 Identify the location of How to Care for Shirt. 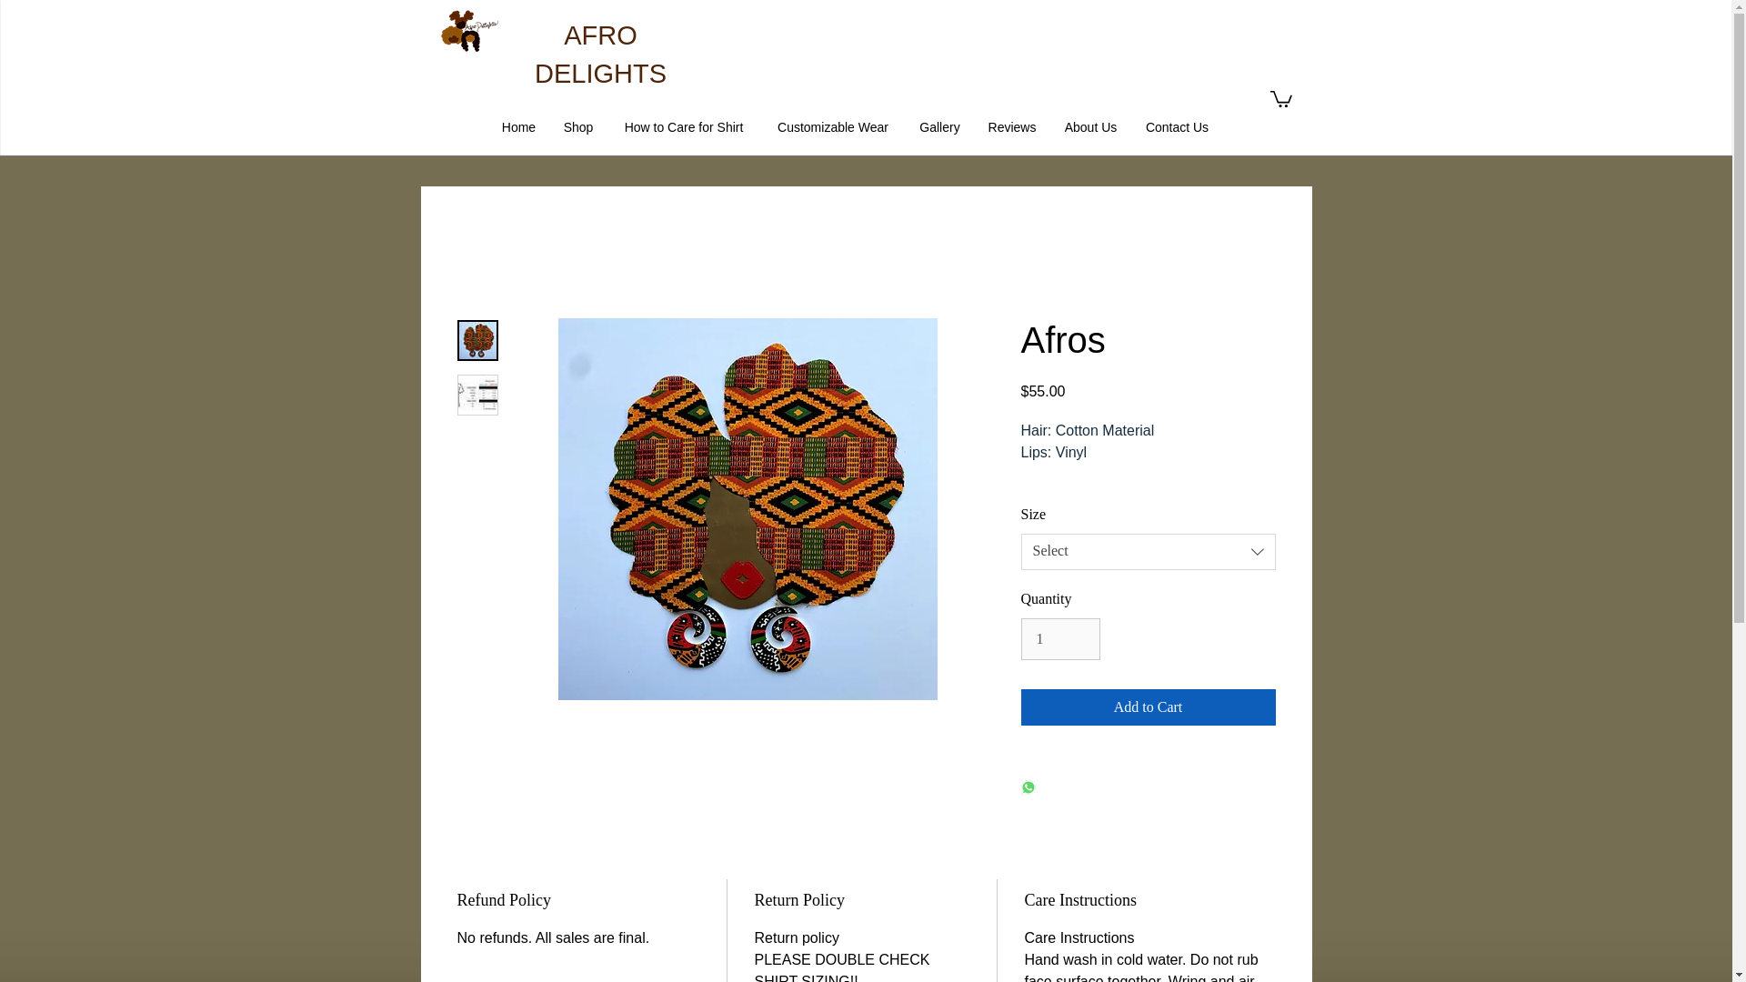
(684, 127).